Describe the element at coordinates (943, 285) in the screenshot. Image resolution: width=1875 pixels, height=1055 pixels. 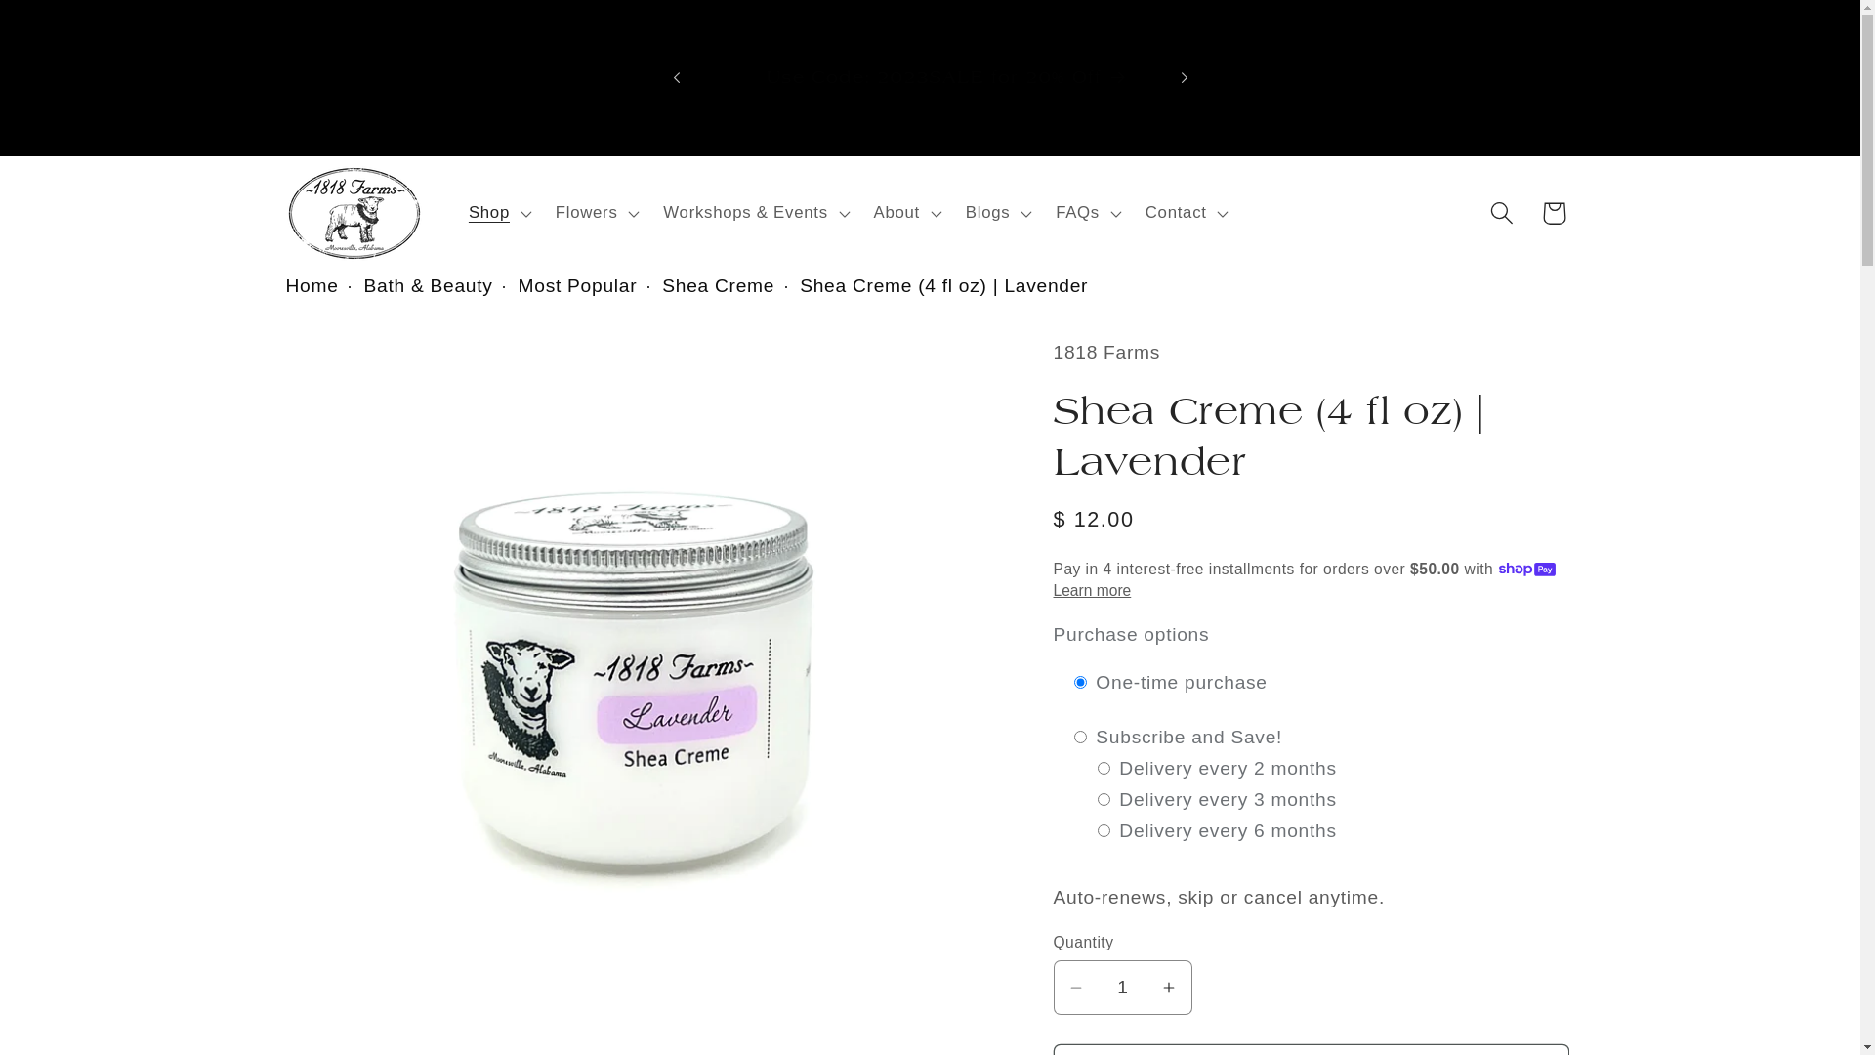
I see `Shea Creme (4 fl oz) | Lavender` at that location.